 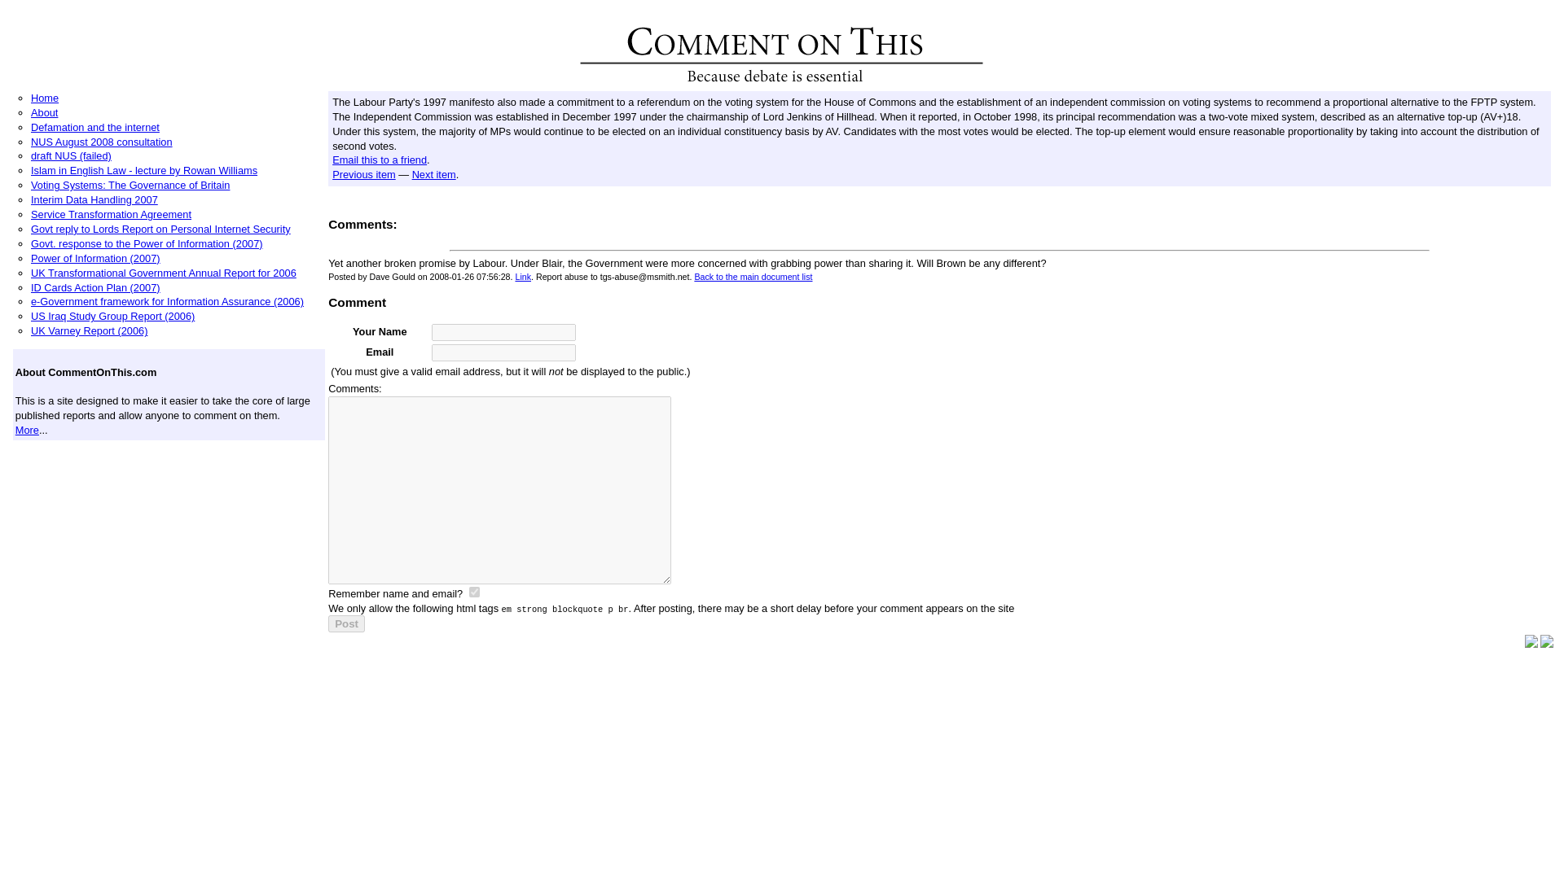 I want to click on Next item, so click(x=434, y=174).